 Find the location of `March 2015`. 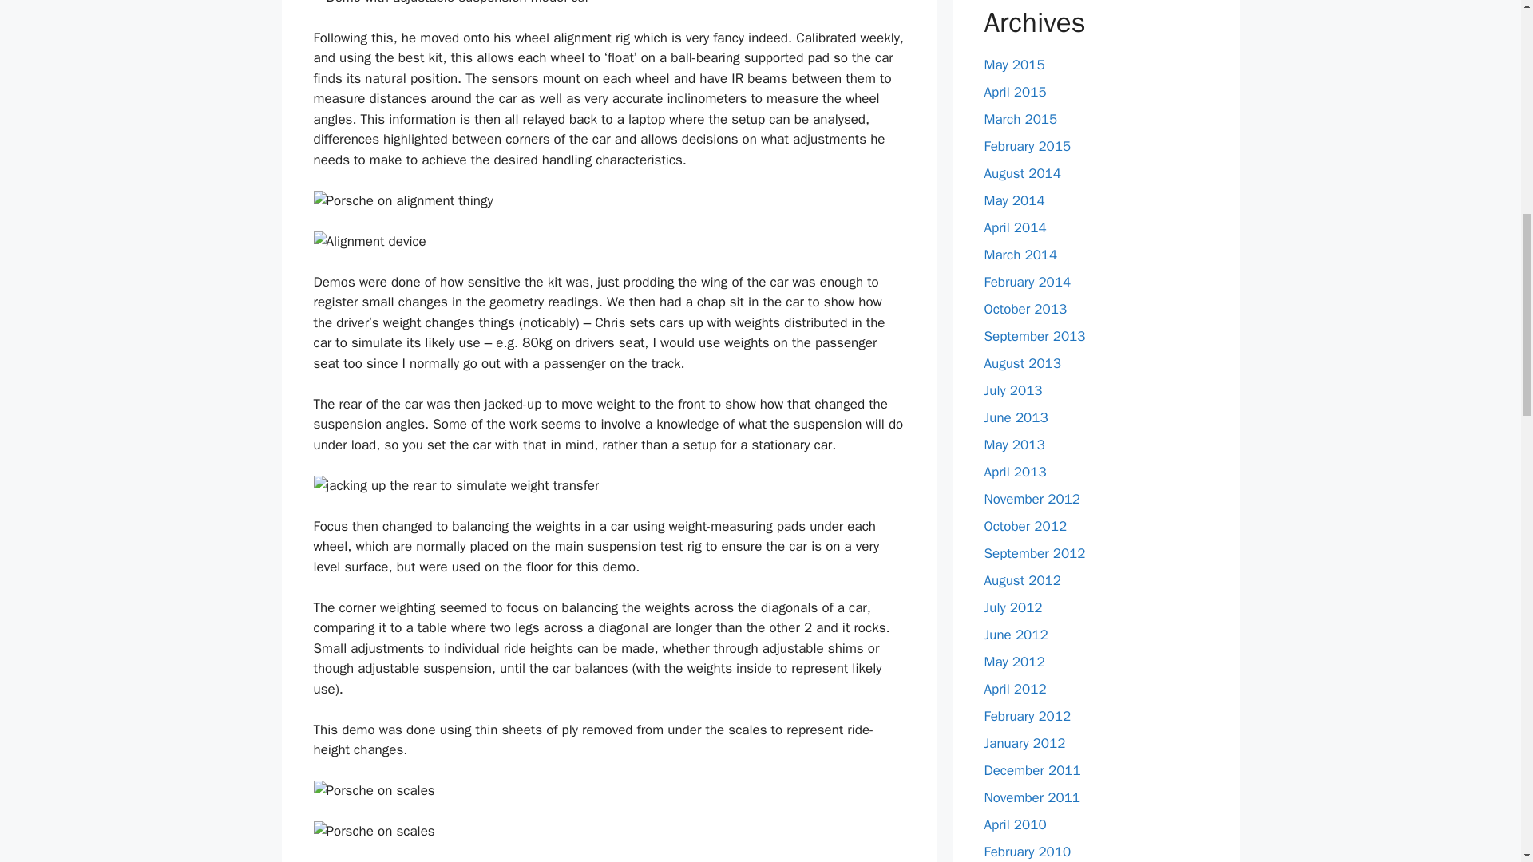

March 2015 is located at coordinates (1020, 118).